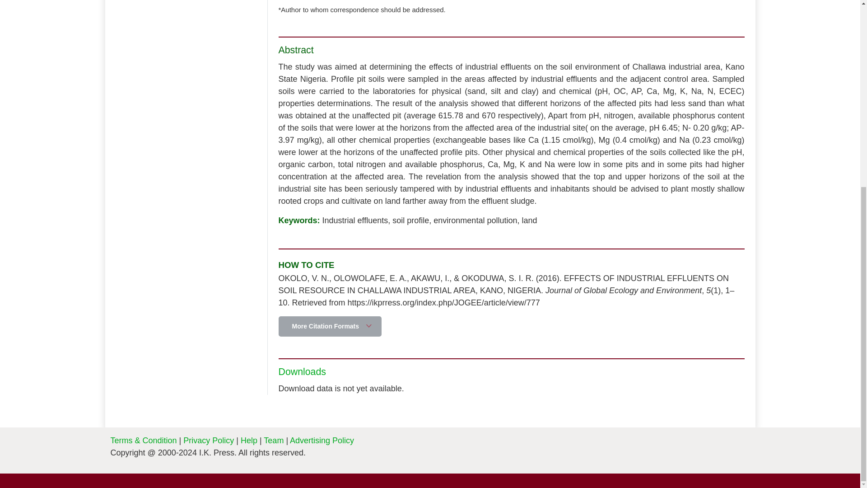 The height and width of the screenshot is (488, 867). What do you see at coordinates (273, 440) in the screenshot?
I see `Team` at bounding box center [273, 440].